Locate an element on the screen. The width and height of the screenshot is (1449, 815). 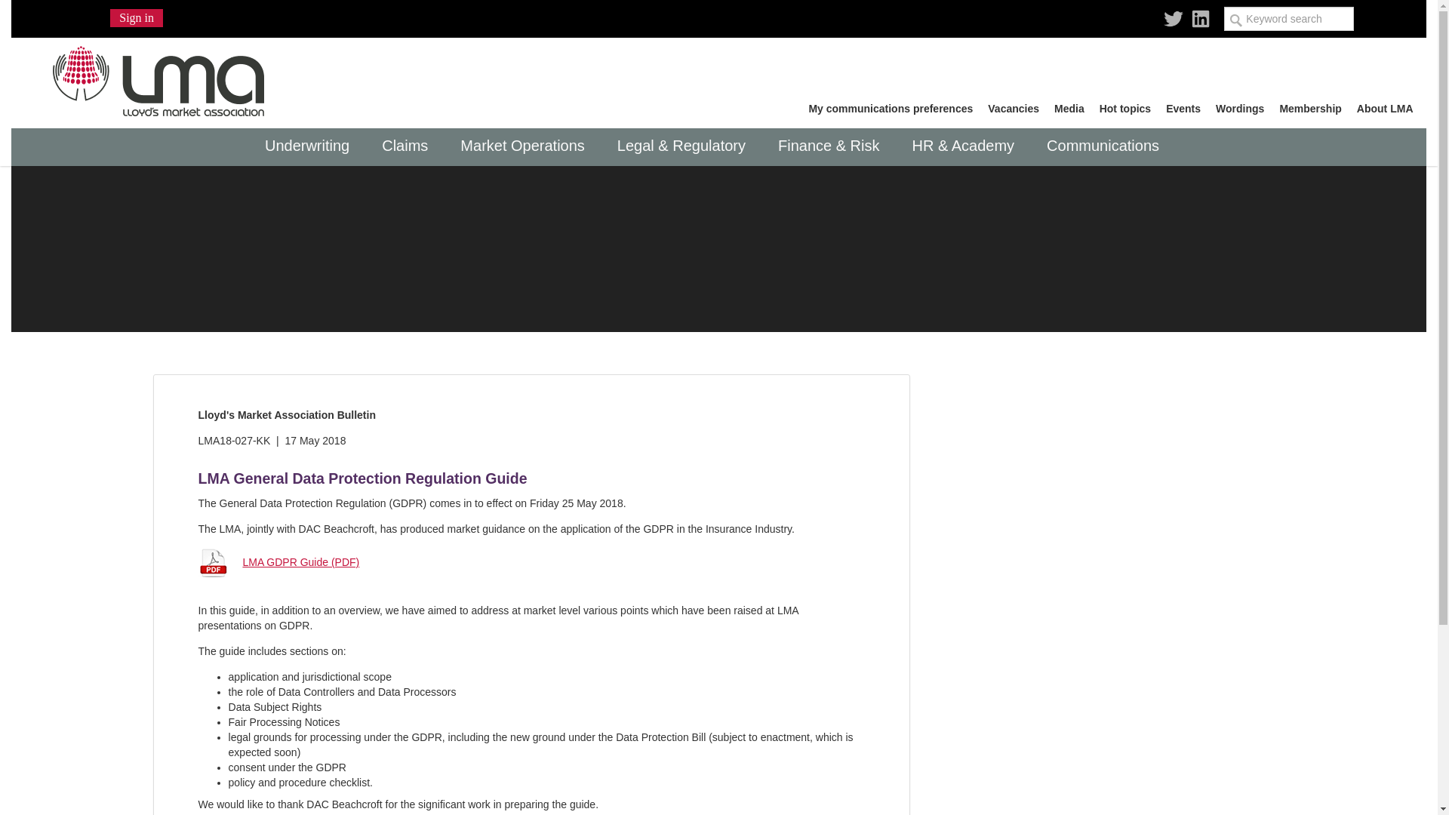
Market Operations is located at coordinates (527, 146).